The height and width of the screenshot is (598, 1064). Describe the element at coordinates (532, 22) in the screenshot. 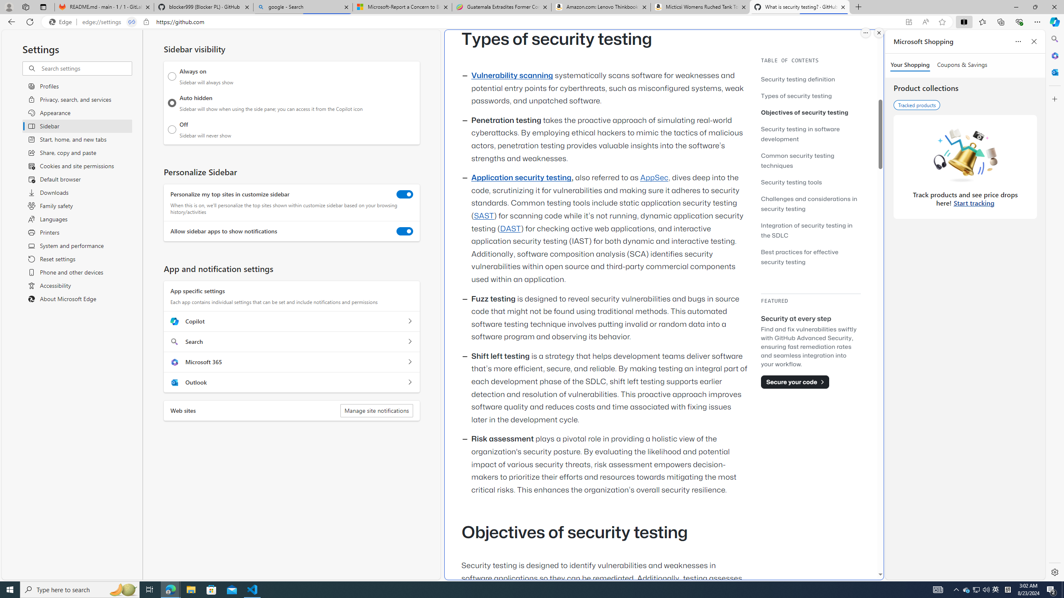

I see `App bar` at that location.